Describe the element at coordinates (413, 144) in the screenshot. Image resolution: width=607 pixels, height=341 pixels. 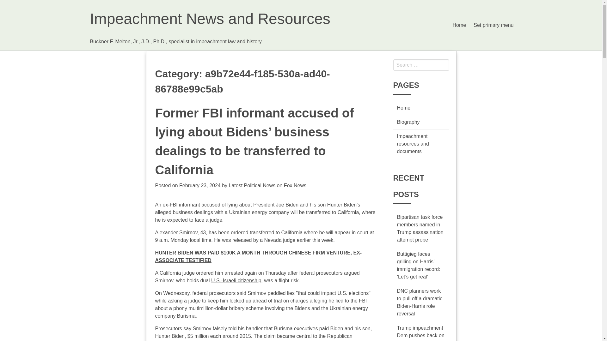
I see `Impeachment resources and documents` at that location.